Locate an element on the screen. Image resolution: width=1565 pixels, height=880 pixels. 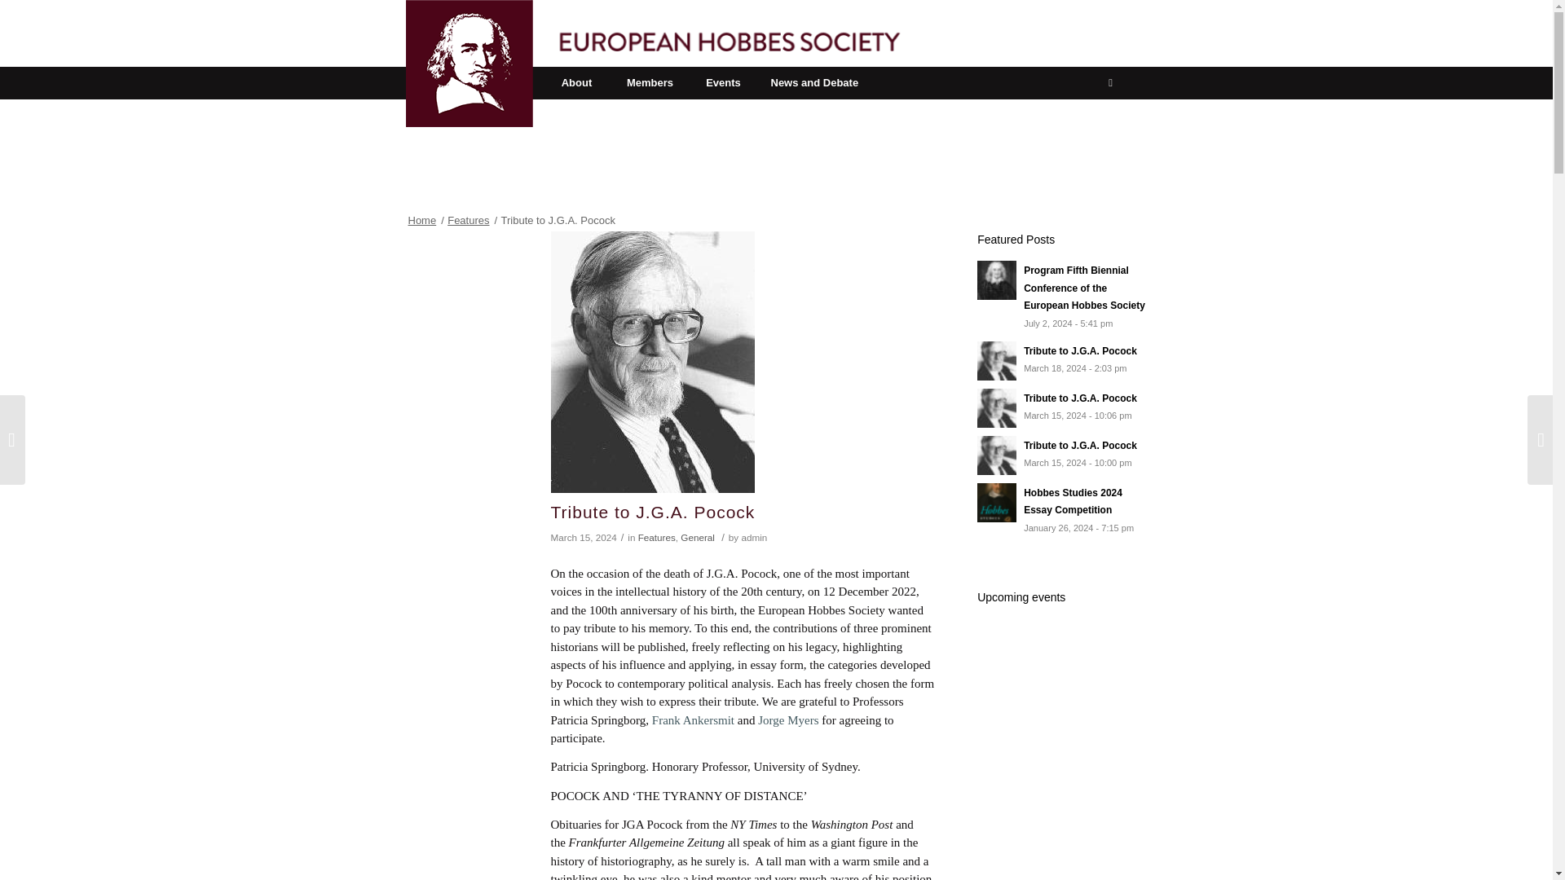
Members is located at coordinates (753, 538).